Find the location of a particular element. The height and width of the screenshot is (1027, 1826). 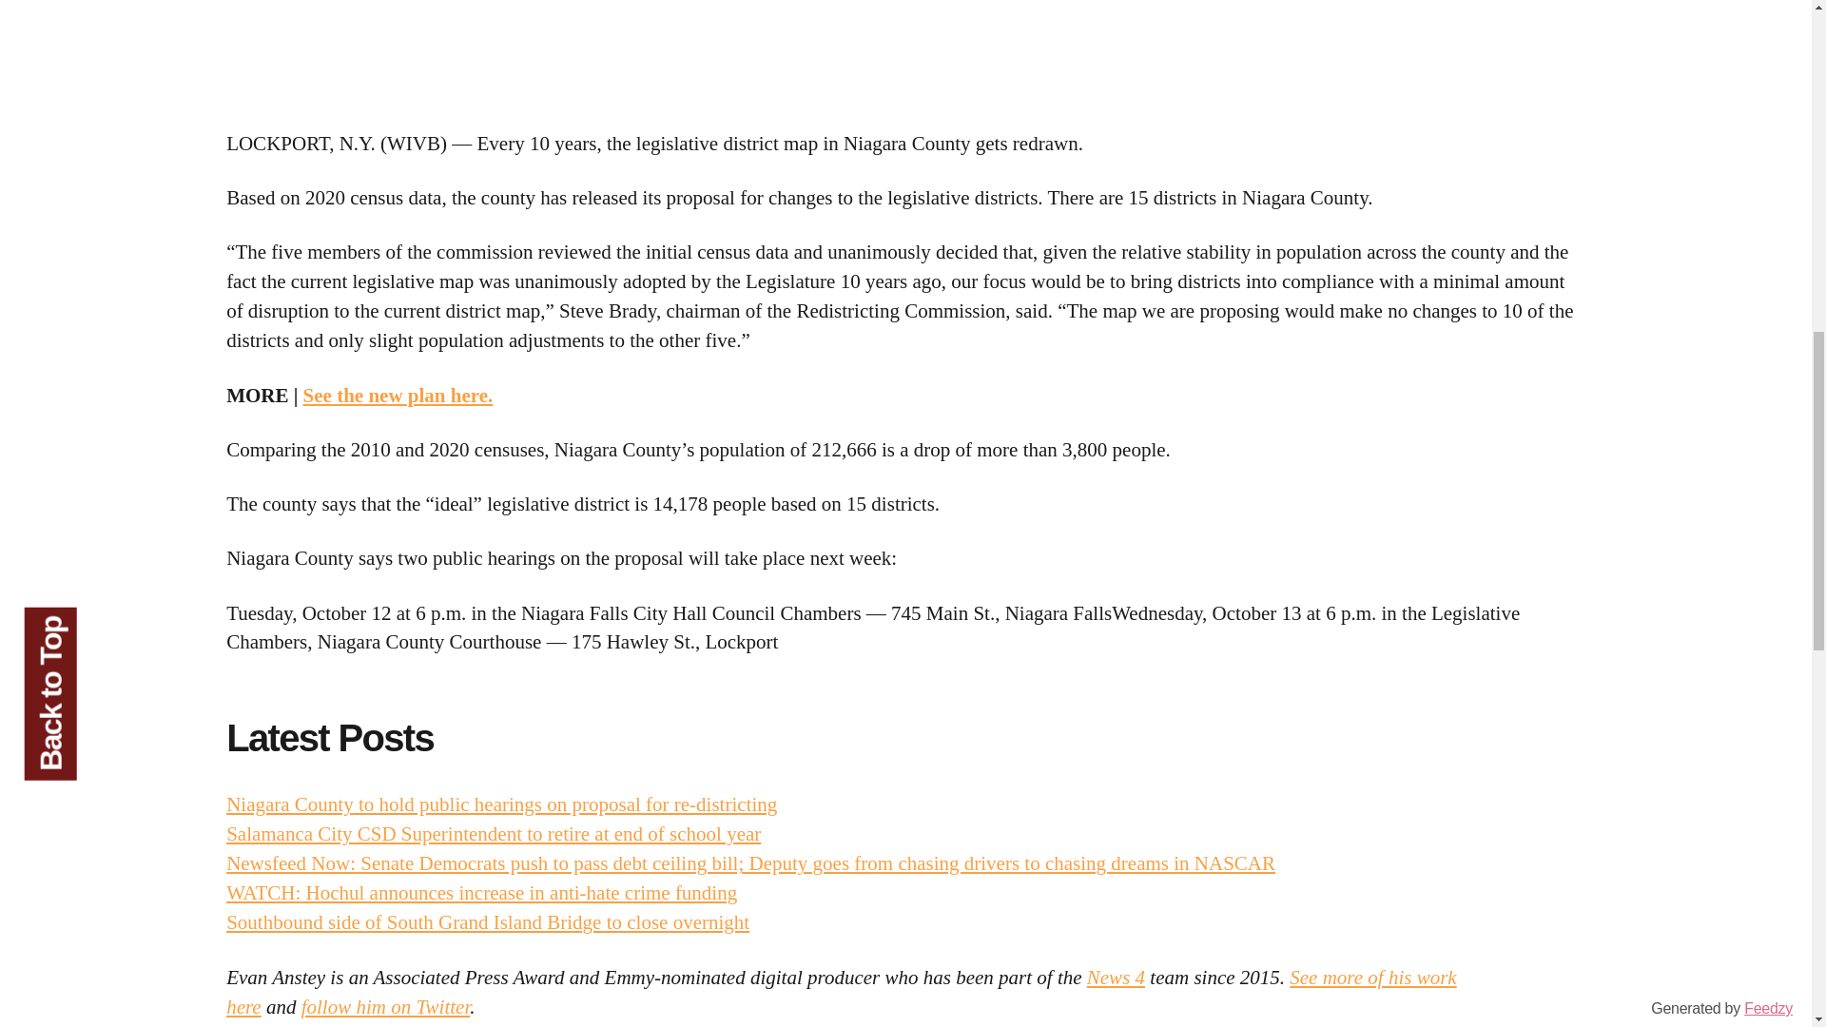

See the new plan here. is located at coordinates (398, 395).